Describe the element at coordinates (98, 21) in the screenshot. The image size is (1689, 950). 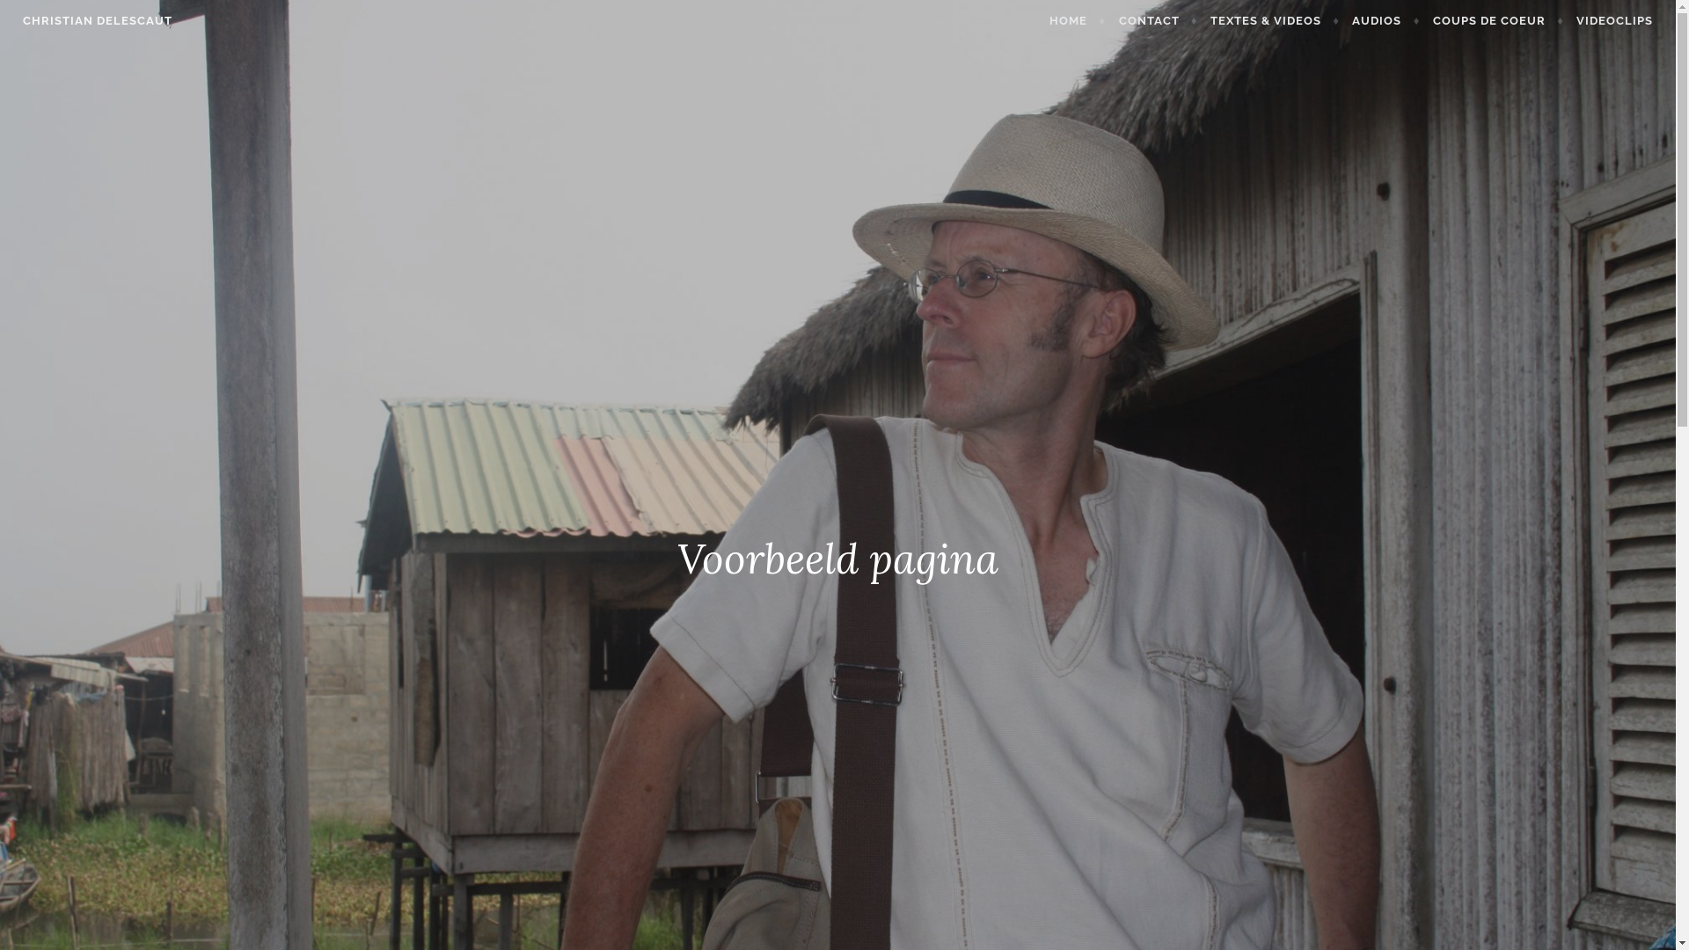
I see `CHRISTIAN DELESCAUT` at that location.